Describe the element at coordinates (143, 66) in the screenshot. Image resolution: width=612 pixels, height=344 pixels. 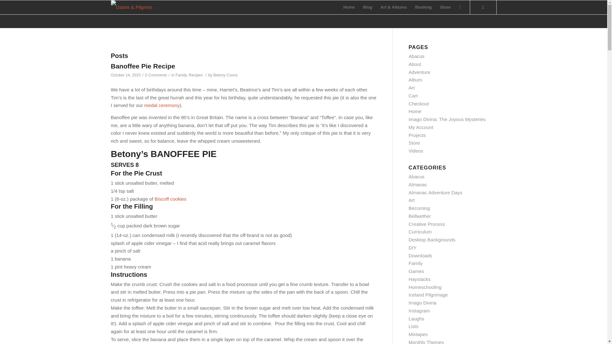
I see `Permanent Link: Banoffee Pie Recipe` at that location.